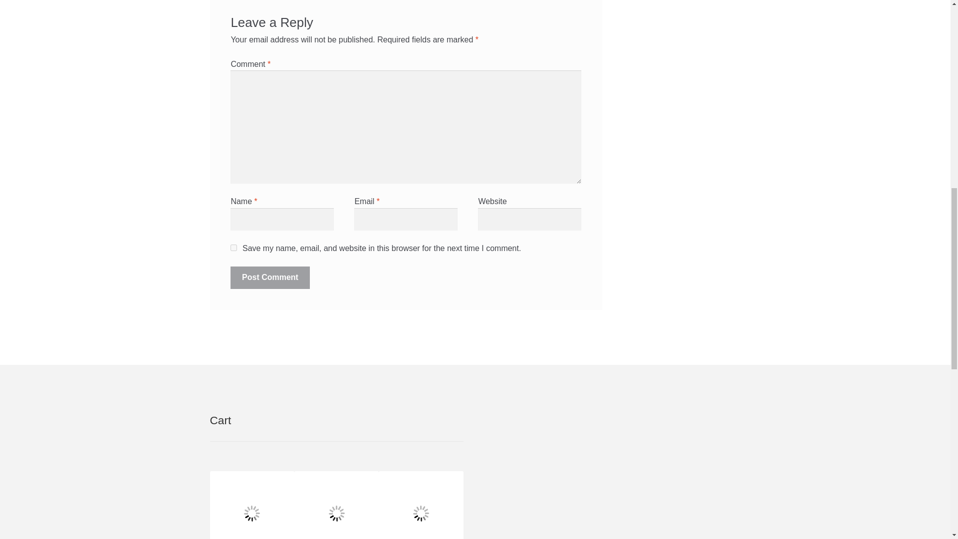  I want to click on yes, so click(234, 248).